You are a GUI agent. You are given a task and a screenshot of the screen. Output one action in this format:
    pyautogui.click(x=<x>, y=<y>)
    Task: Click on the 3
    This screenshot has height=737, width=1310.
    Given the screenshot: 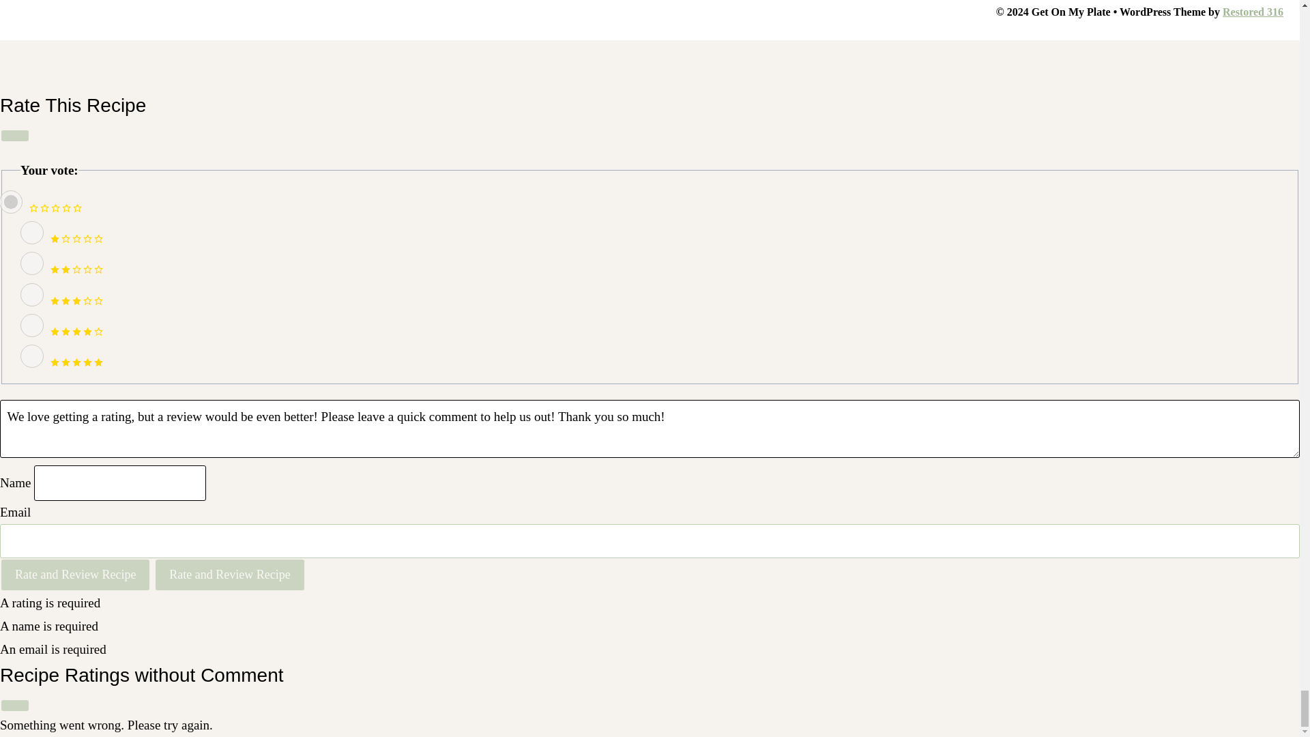 What is the action you would take?
    pyautogui.click(x=31, y=295)
    